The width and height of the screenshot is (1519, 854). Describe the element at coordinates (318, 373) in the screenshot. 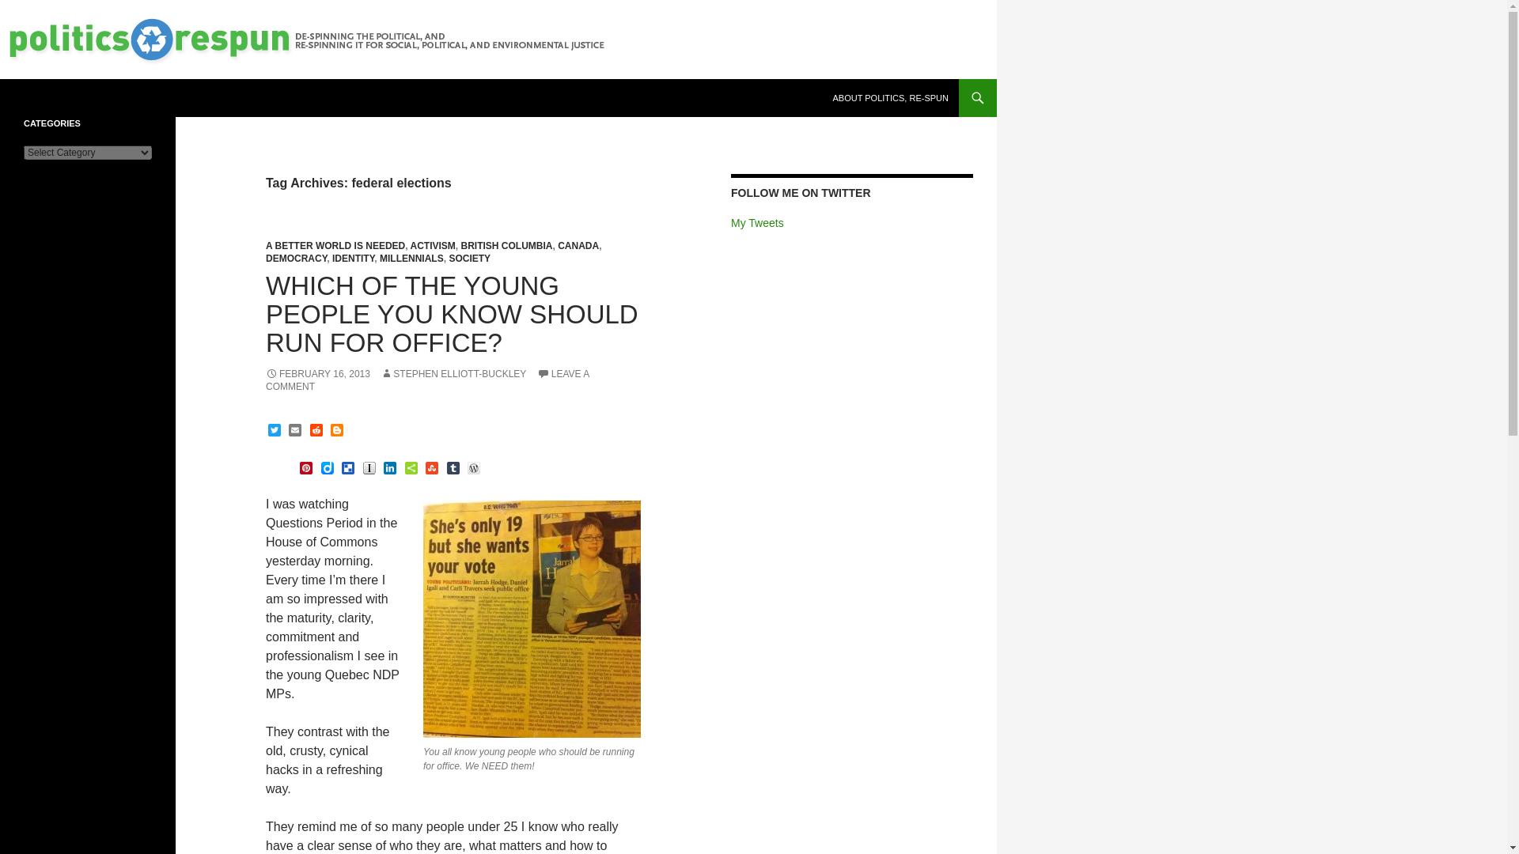

I see `FEBRUARY 16, 2013` at that location.